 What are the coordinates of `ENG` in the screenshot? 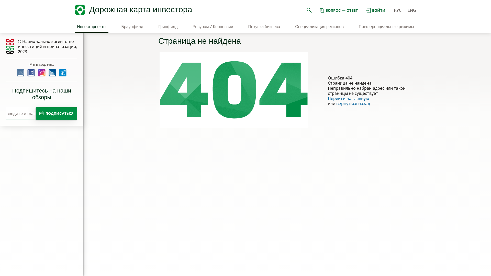 It's located at (412, 10).